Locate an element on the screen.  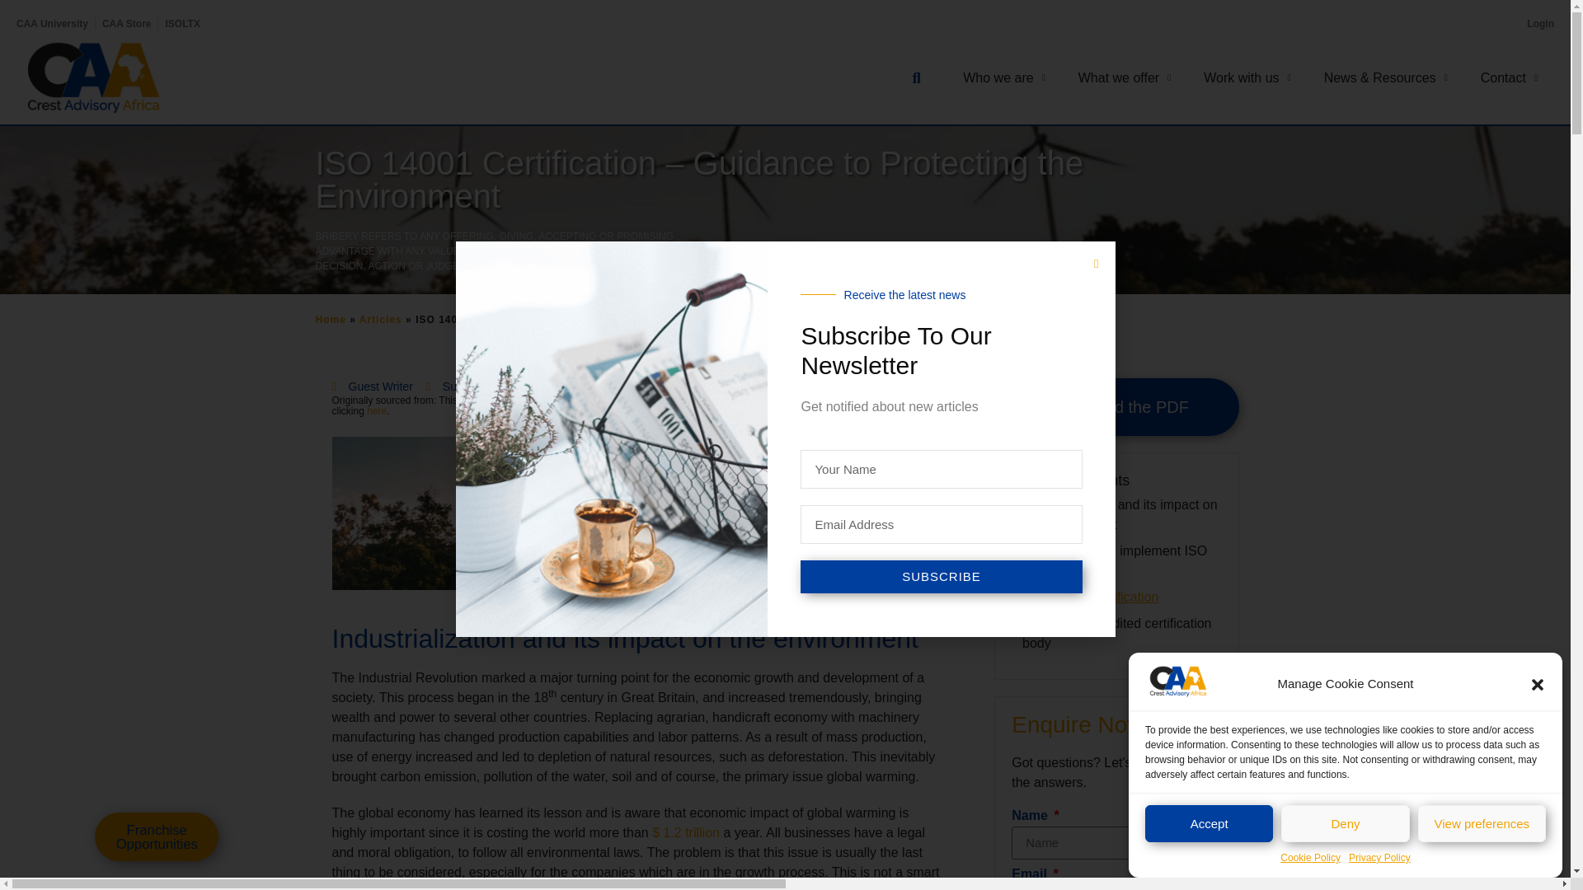
CAA University is located at coordinates (52, 23).